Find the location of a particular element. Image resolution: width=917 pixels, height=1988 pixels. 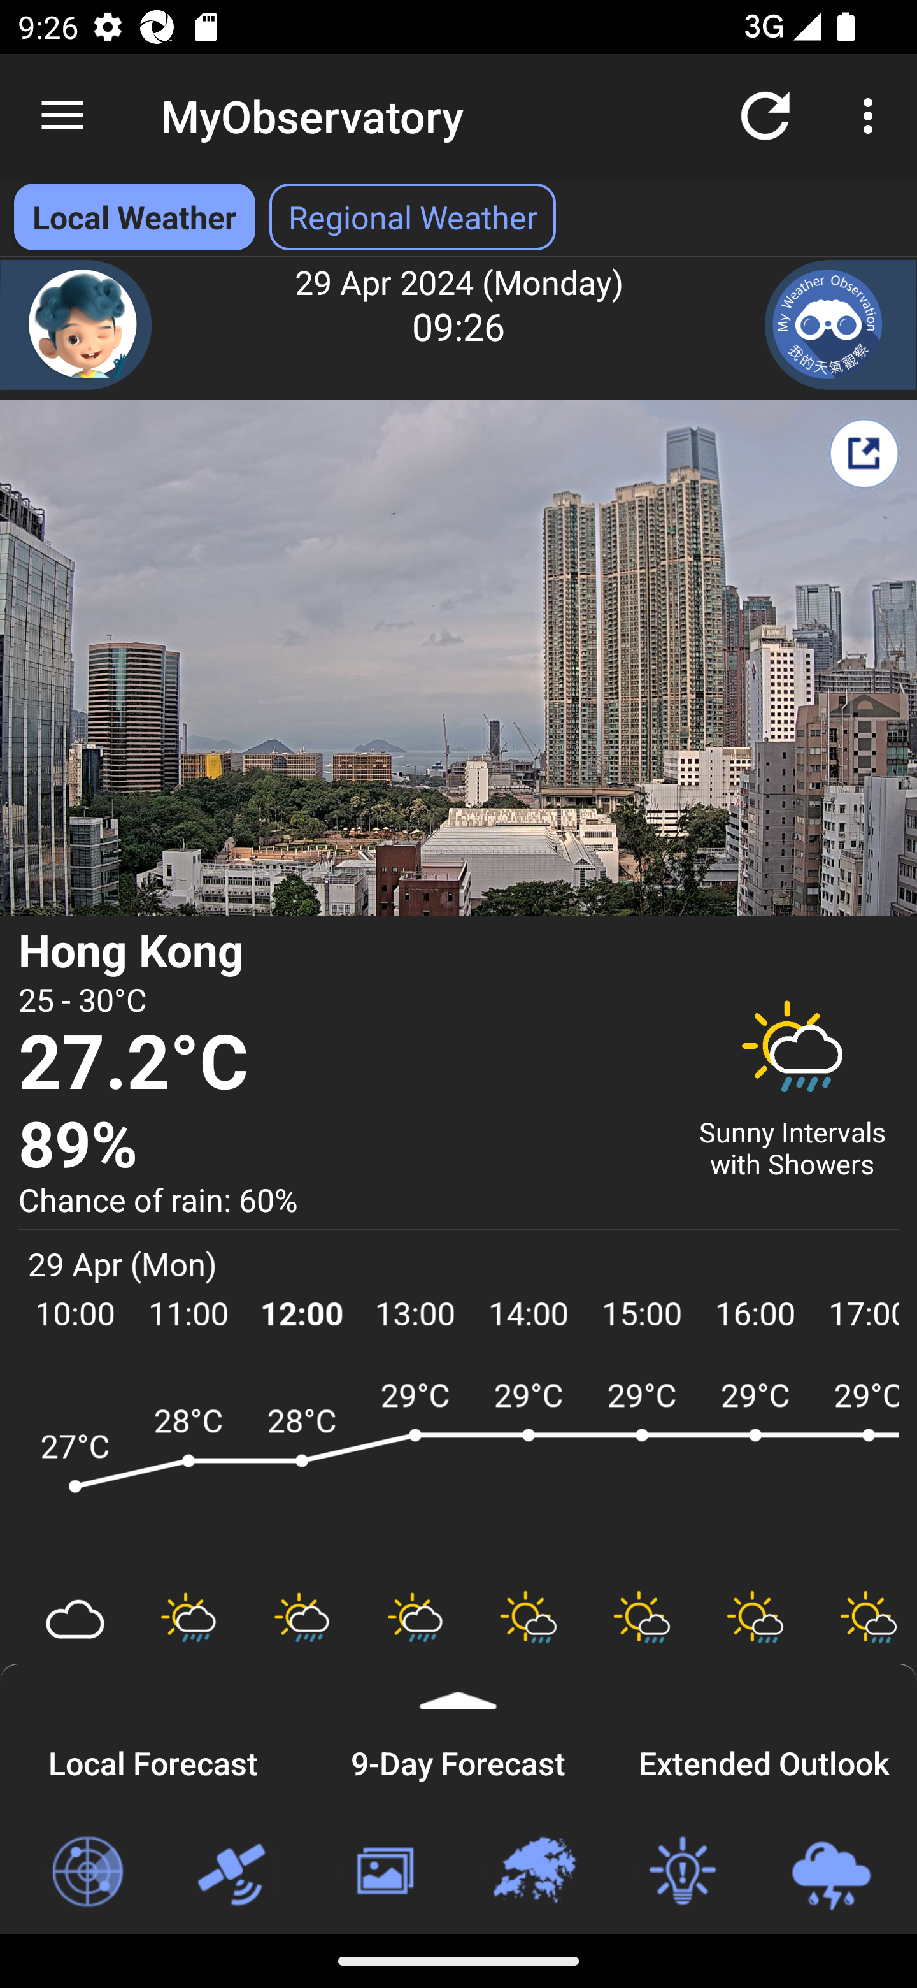

ARWF is located at coordinates (458, 1472).